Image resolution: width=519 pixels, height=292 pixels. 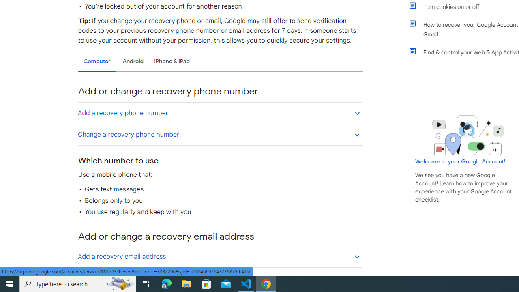 What do you see at coordinates (133, 61) in the screenshot?
I see `Android` at bounding box center [133, 61].